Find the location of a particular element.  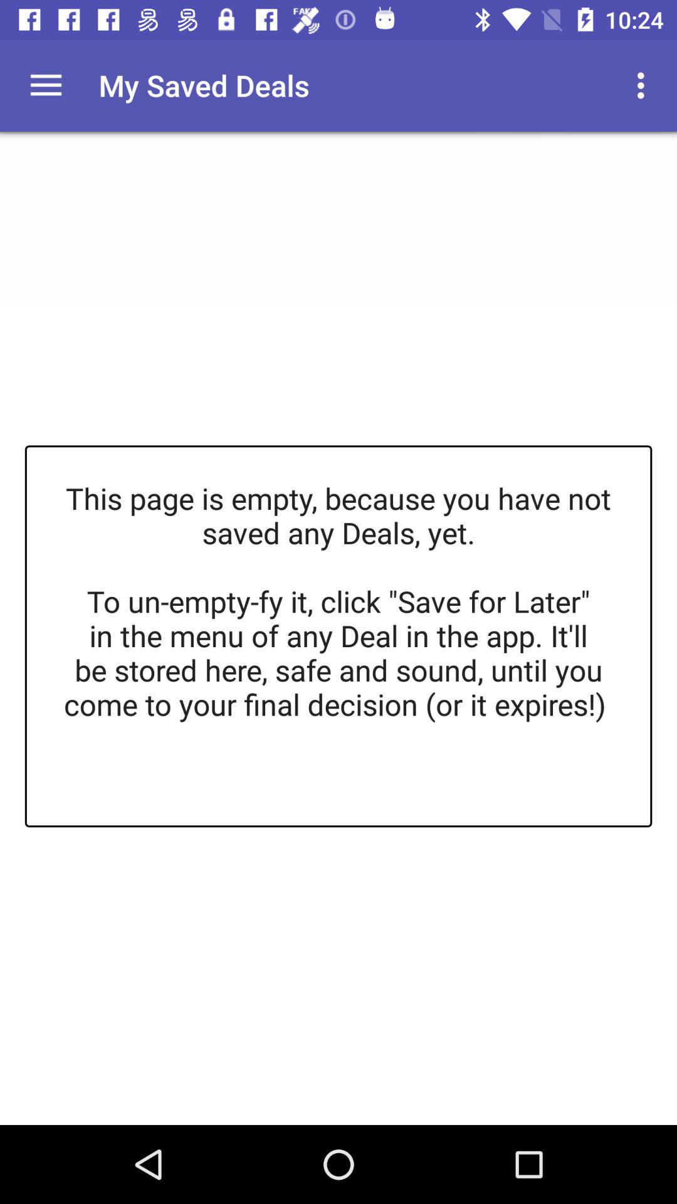

go to more options list is located at coordinates (46, 85).